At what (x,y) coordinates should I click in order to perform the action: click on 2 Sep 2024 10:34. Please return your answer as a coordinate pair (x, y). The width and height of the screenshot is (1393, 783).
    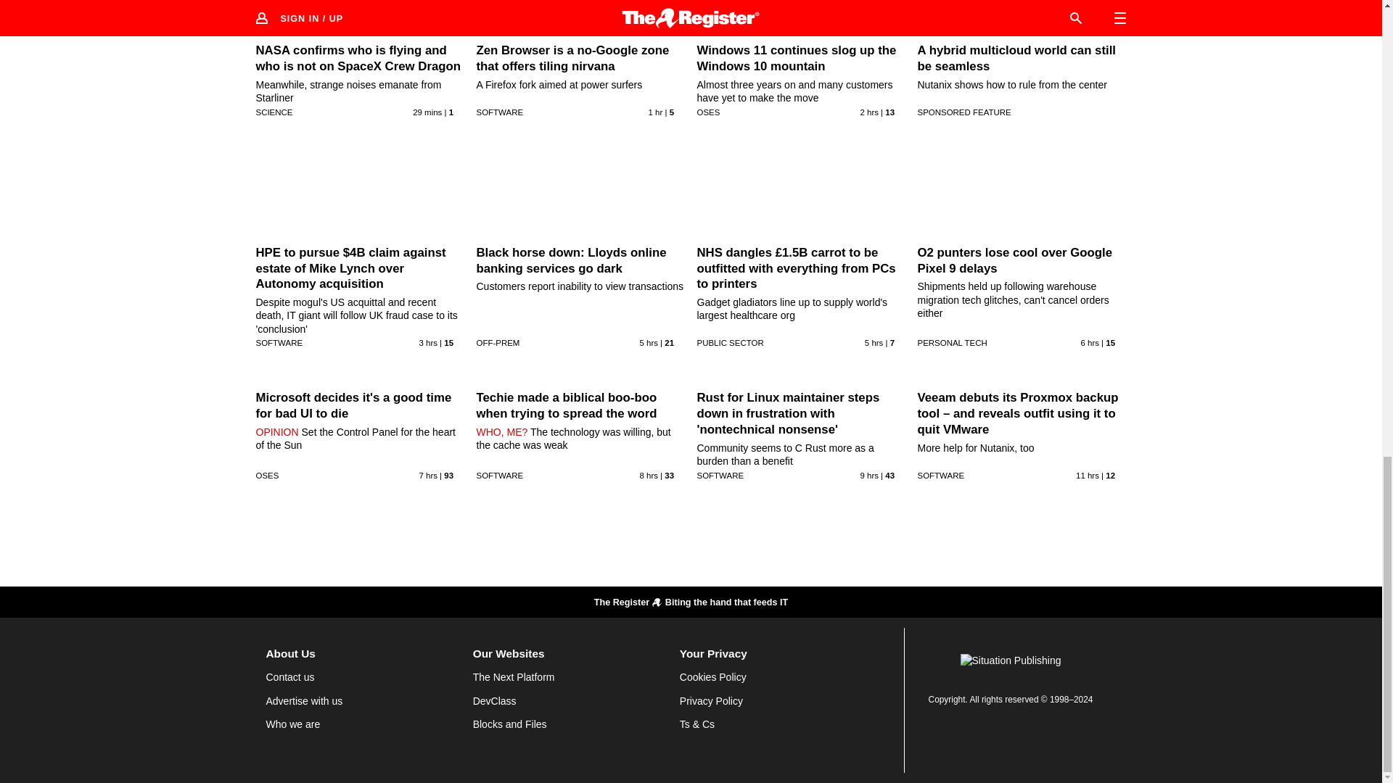
    Looking at the image, I should click on (874, 342).